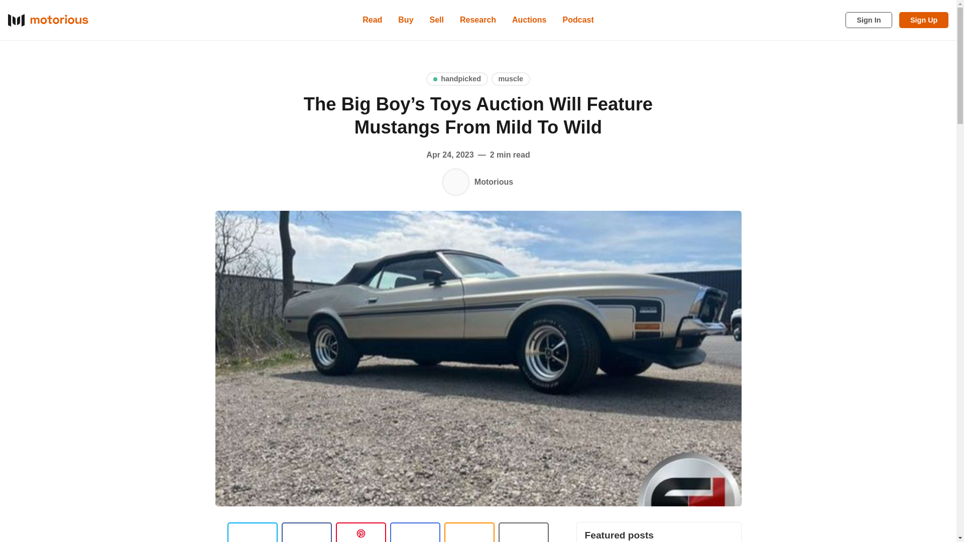 Image resolution: width=964 pixels, height=542 pixels. Describe the element at coordinates (373, 20) in the screenshot. I see `Read` at that location.